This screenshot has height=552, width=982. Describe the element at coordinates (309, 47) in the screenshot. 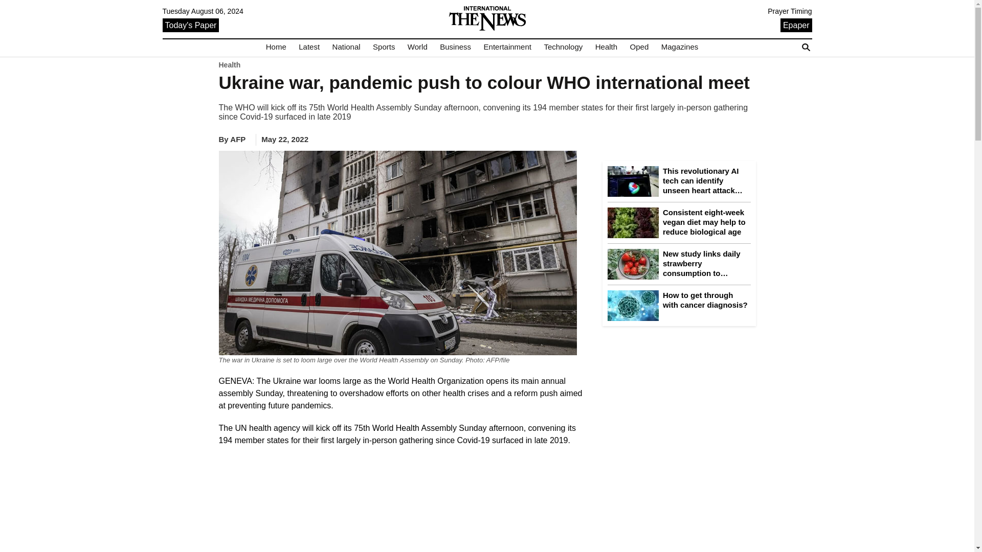

I see `Latest` at that location.